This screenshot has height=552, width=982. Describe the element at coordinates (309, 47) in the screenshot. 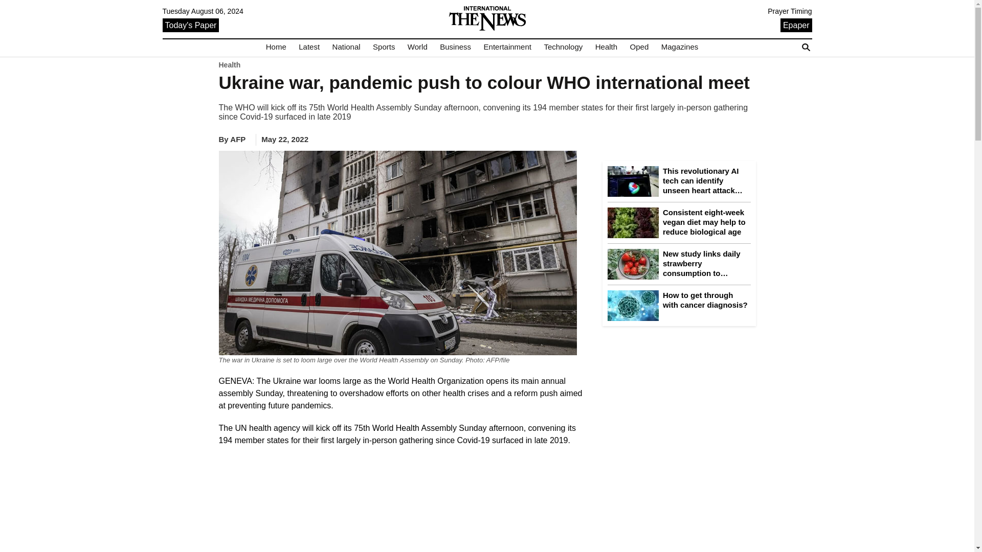

I see `Latest` at that location.